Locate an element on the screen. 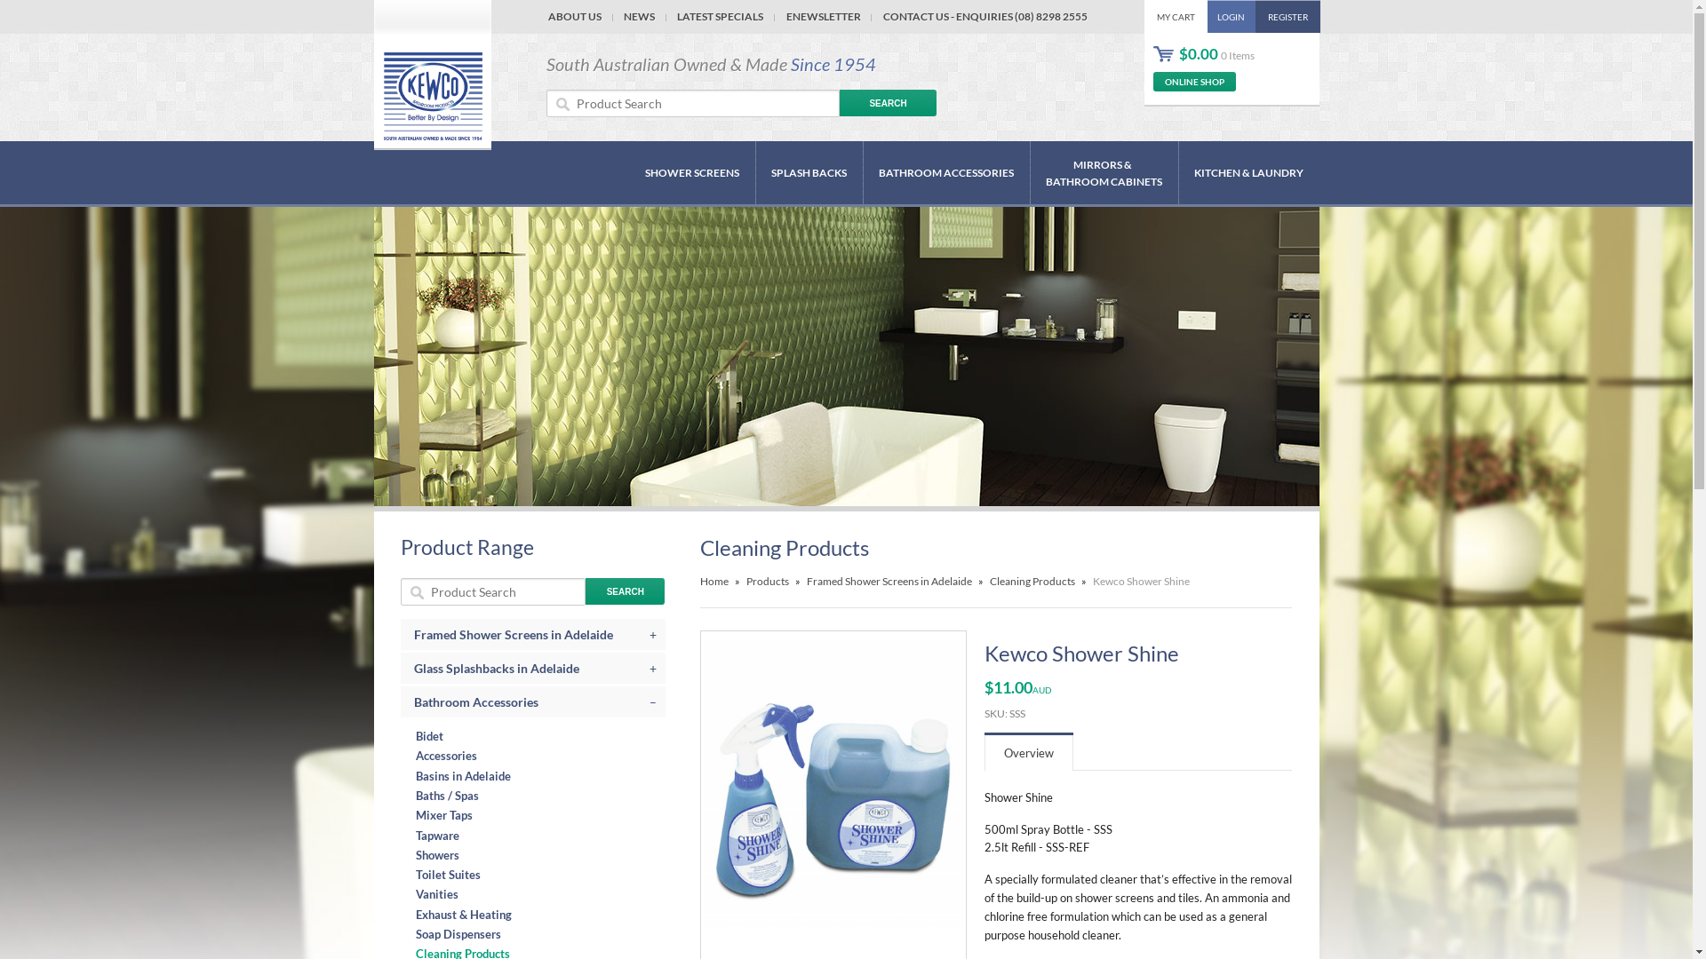 Image resolution: width=1706 pixels, height=959 pixels. Baths / Spas is located at coordinates (537, 796).